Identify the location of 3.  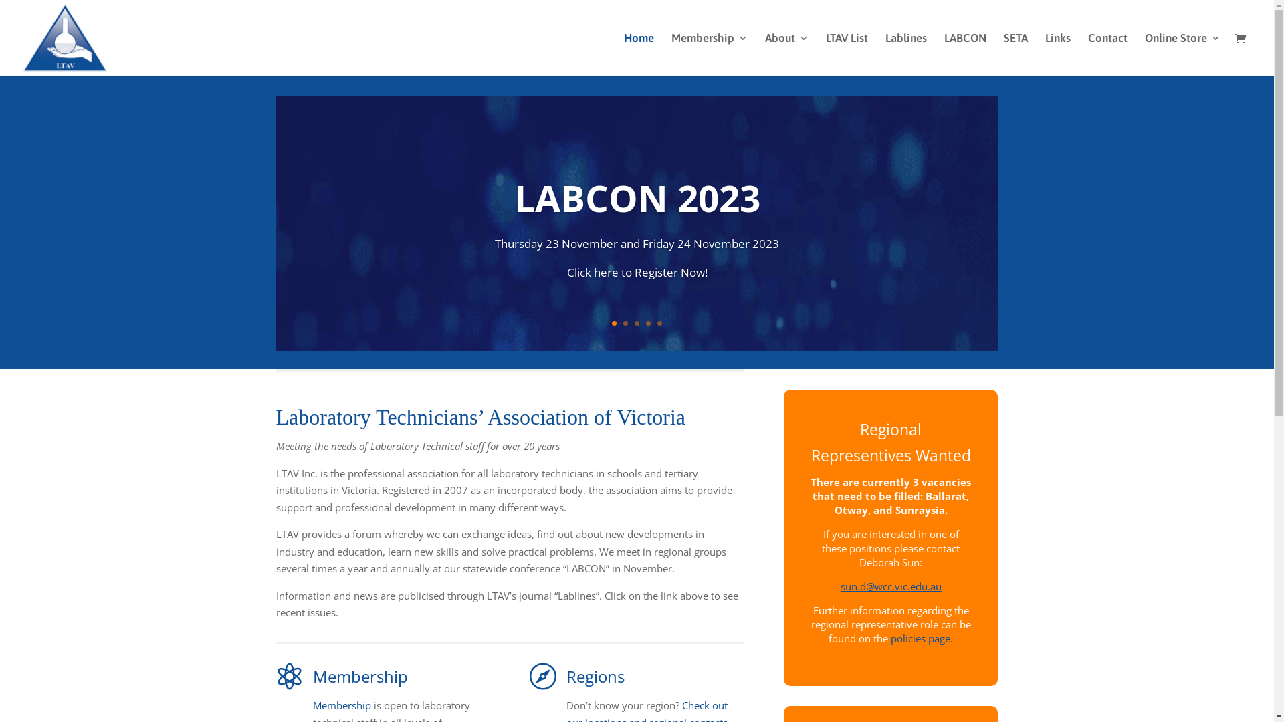
(637, 324).